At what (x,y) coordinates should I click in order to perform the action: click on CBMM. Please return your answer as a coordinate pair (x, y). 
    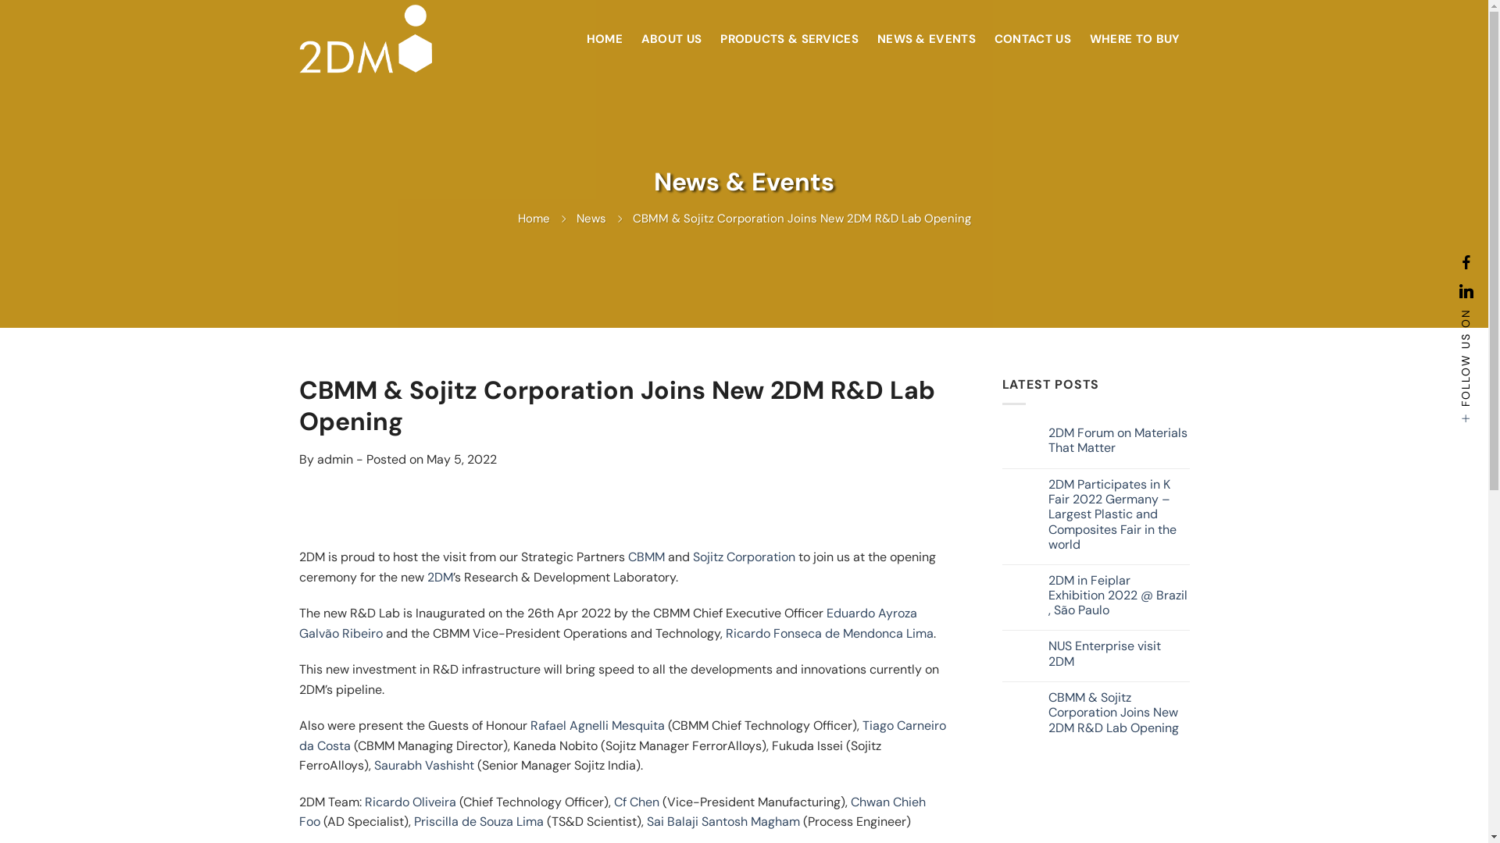
    Looking at the image, I should click on (647, 557).